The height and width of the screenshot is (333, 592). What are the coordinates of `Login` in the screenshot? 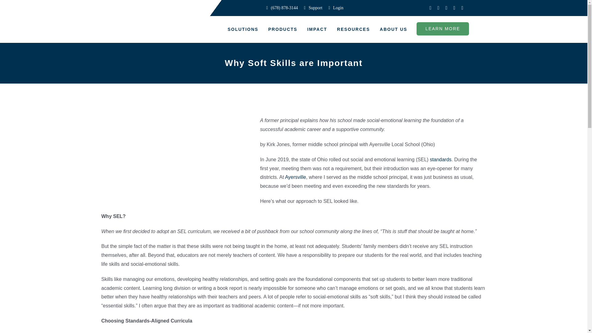 It's located at (335, 8).